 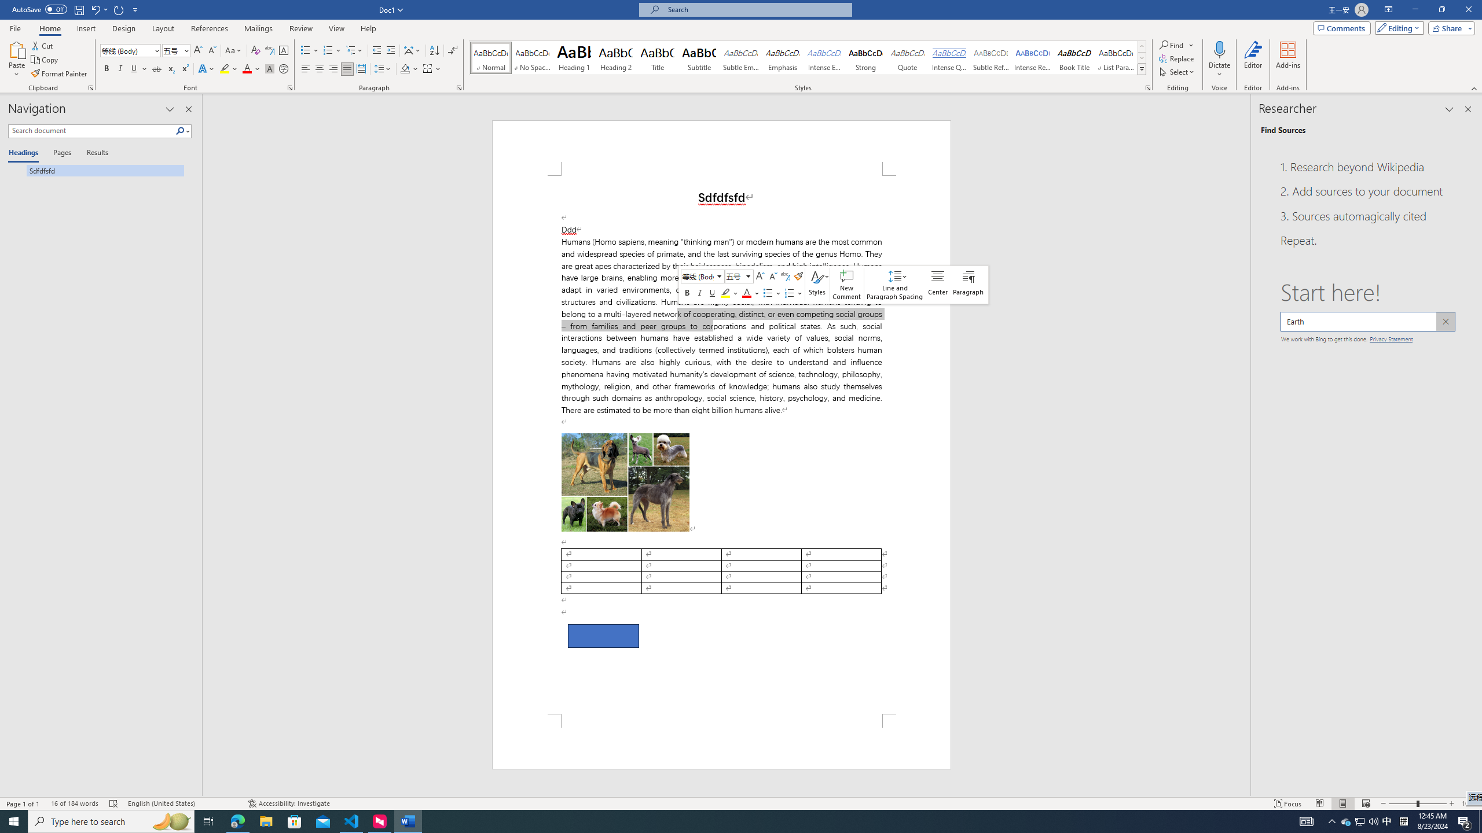 What do you see at coordinates (603, 636) in the screenshot?
I see `Rectangle 2` at bounding box center [603, 636].